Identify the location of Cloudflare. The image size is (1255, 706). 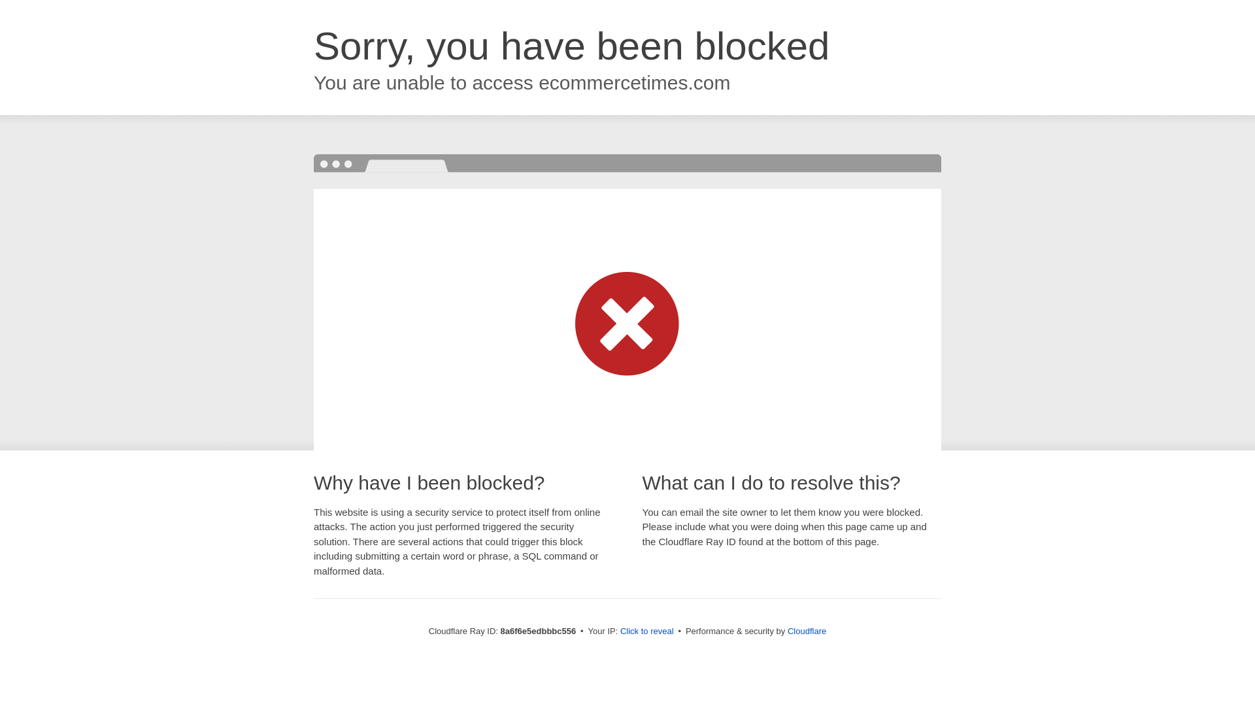
(807, 631).